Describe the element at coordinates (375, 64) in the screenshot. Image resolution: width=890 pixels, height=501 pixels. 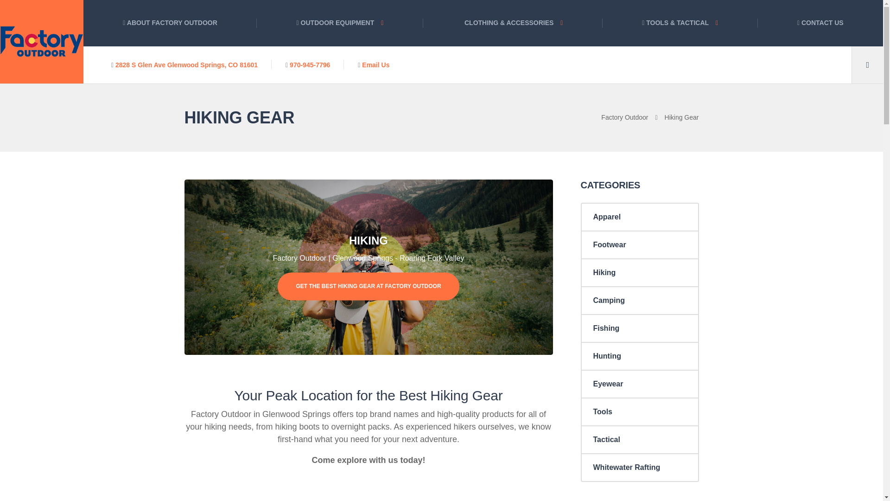
I see `Email Us` at that location.